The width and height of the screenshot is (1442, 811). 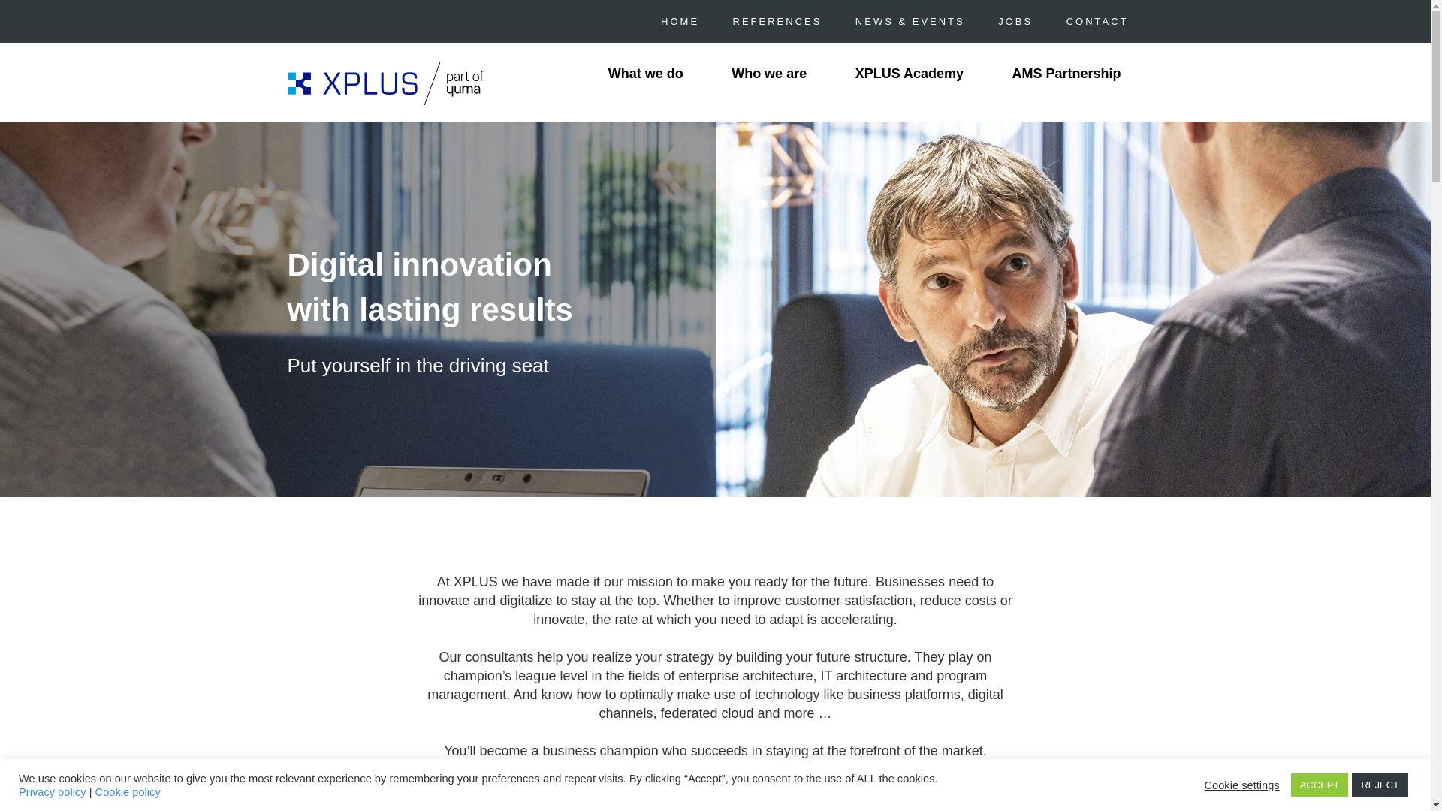 What do you see at coordinates (53, 791) in the screenshot?
I see `Privacy policy` at bounding box center [53, 791].